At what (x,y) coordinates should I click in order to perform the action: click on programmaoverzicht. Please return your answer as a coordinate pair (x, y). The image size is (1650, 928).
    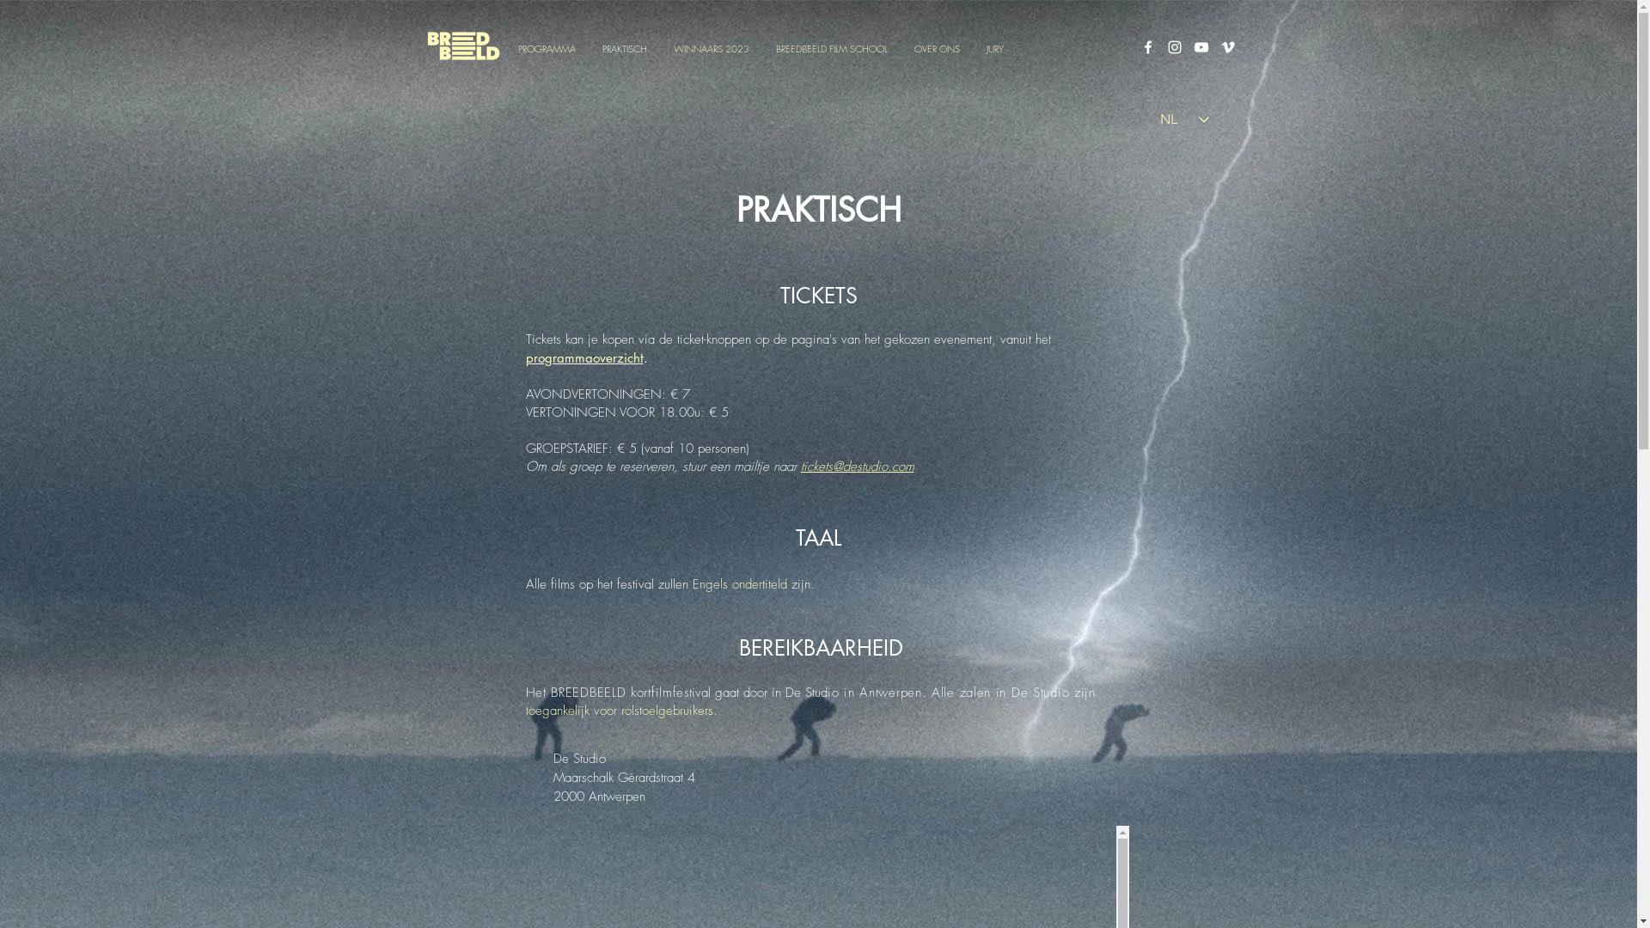
    Looking at the image, I should click on (584, 357).